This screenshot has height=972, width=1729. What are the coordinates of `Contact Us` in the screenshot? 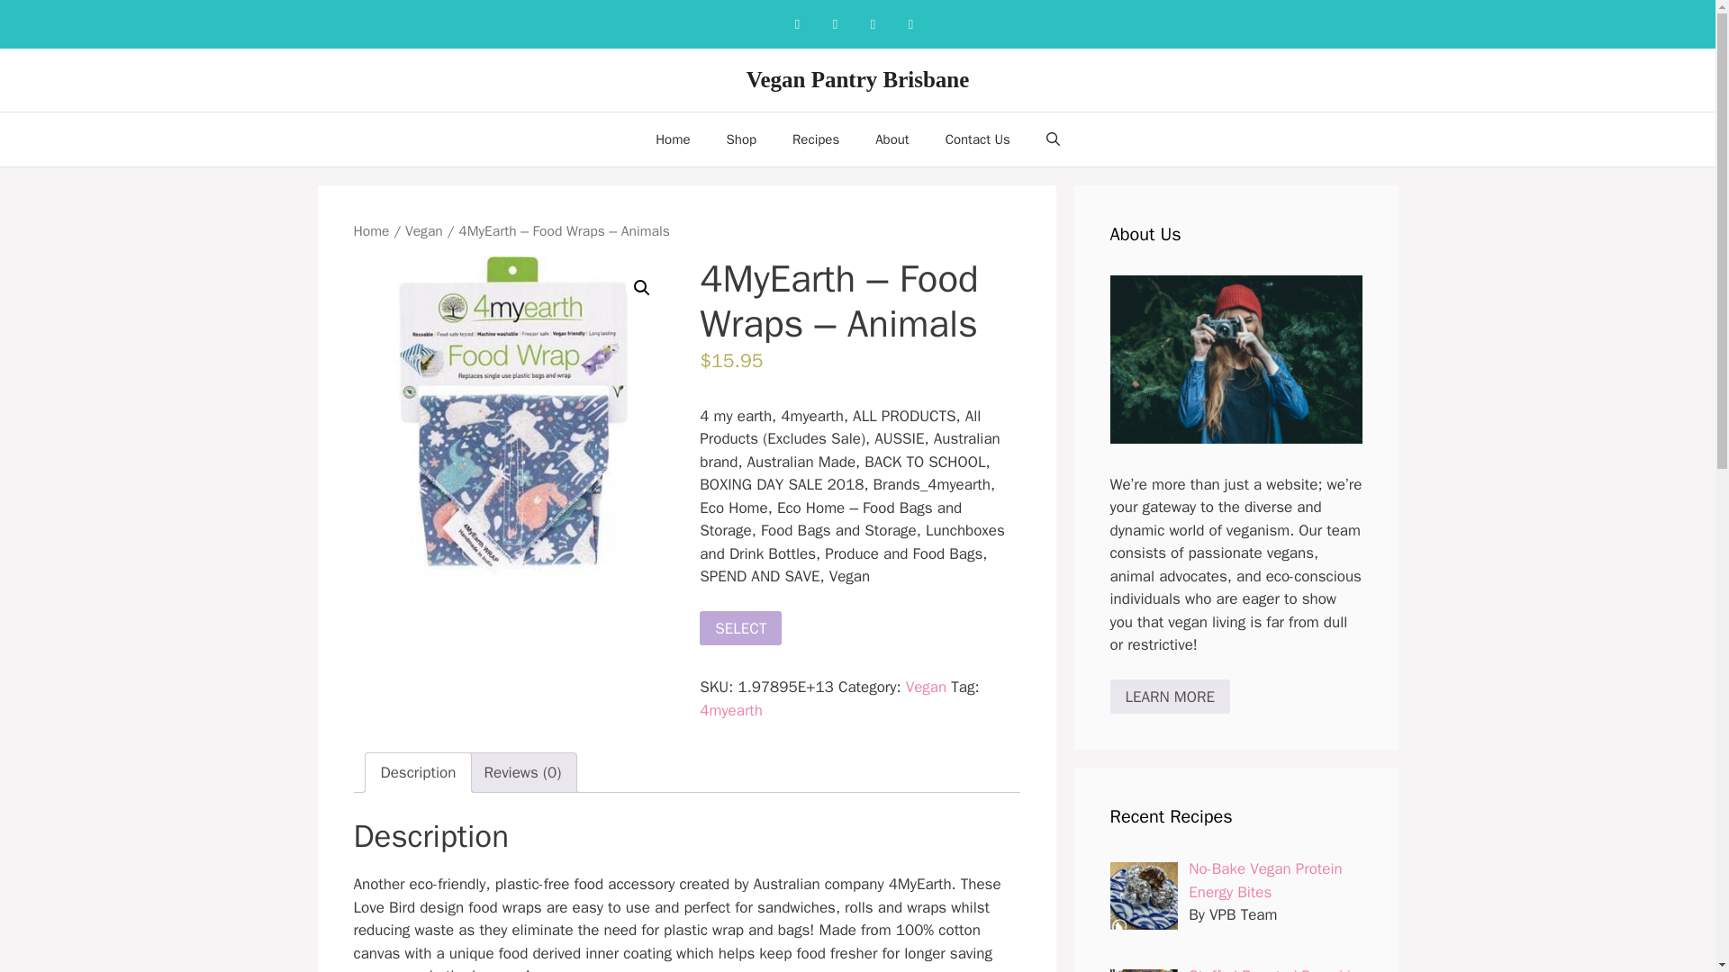 It's located at (978, 139).